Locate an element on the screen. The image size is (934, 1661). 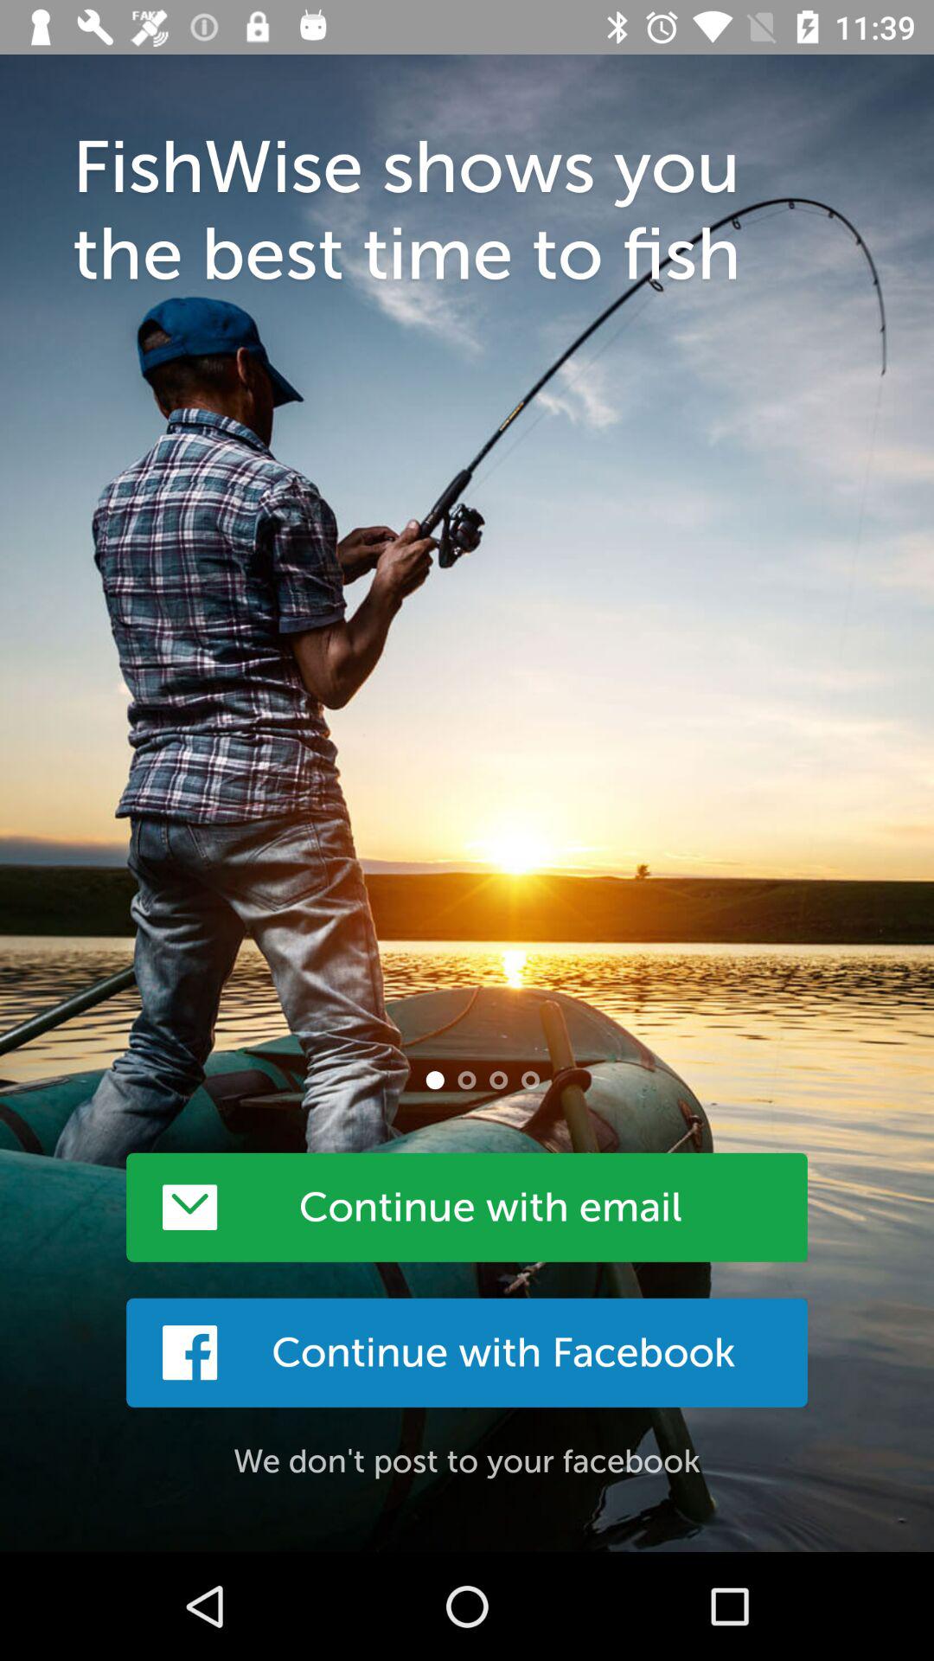
last picture is located at coordinates (530, 1080).